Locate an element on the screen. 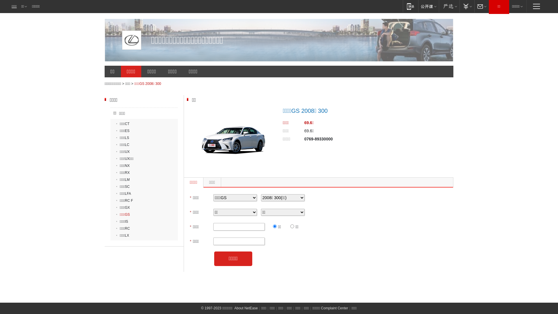  About NetEase is located at coordinates (246, 308).